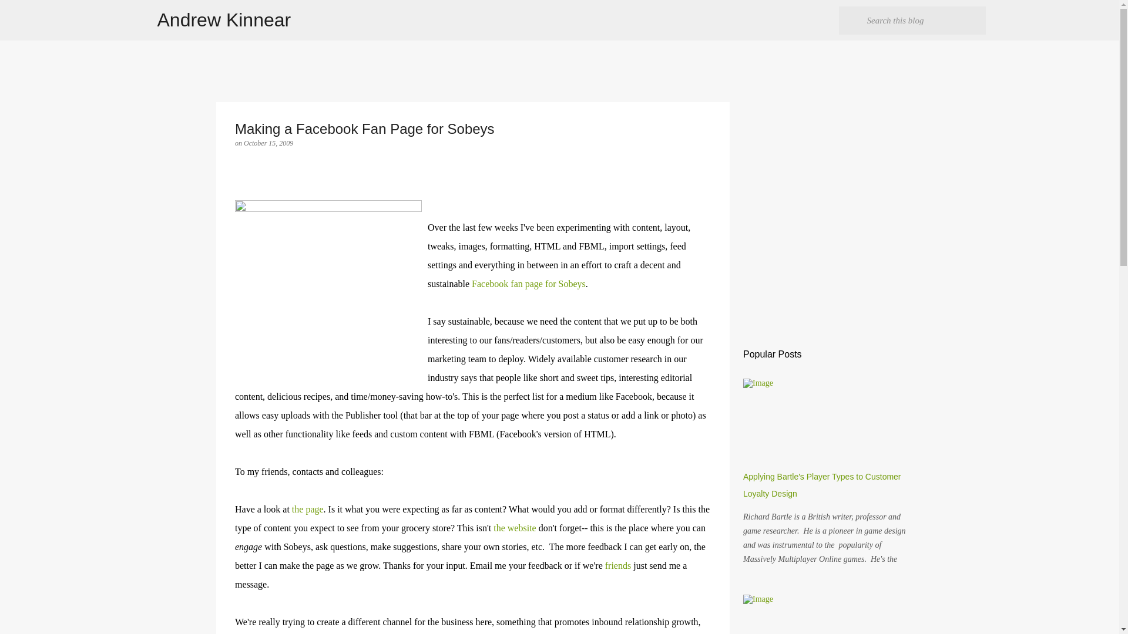 The width and height of the screenshot is (1128, 634). I want to click on Andrew Kinnear, so click(224, 20).